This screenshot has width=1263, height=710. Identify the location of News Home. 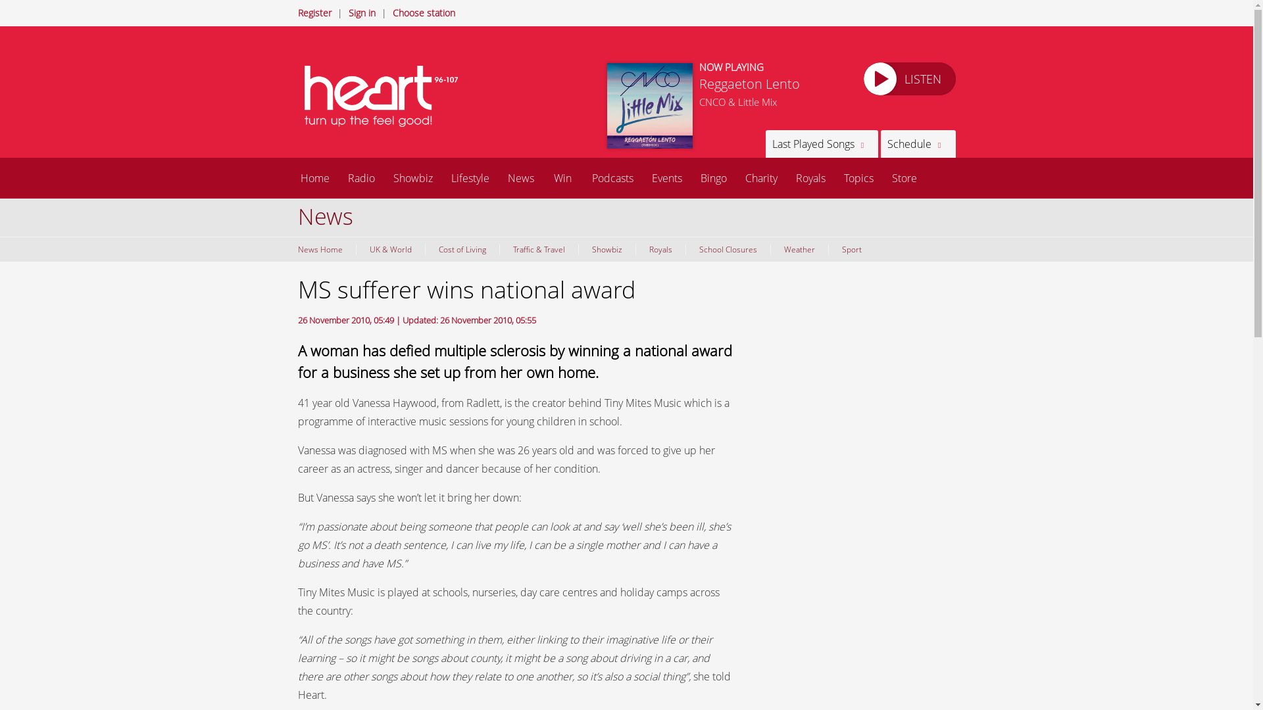
(322, 249).